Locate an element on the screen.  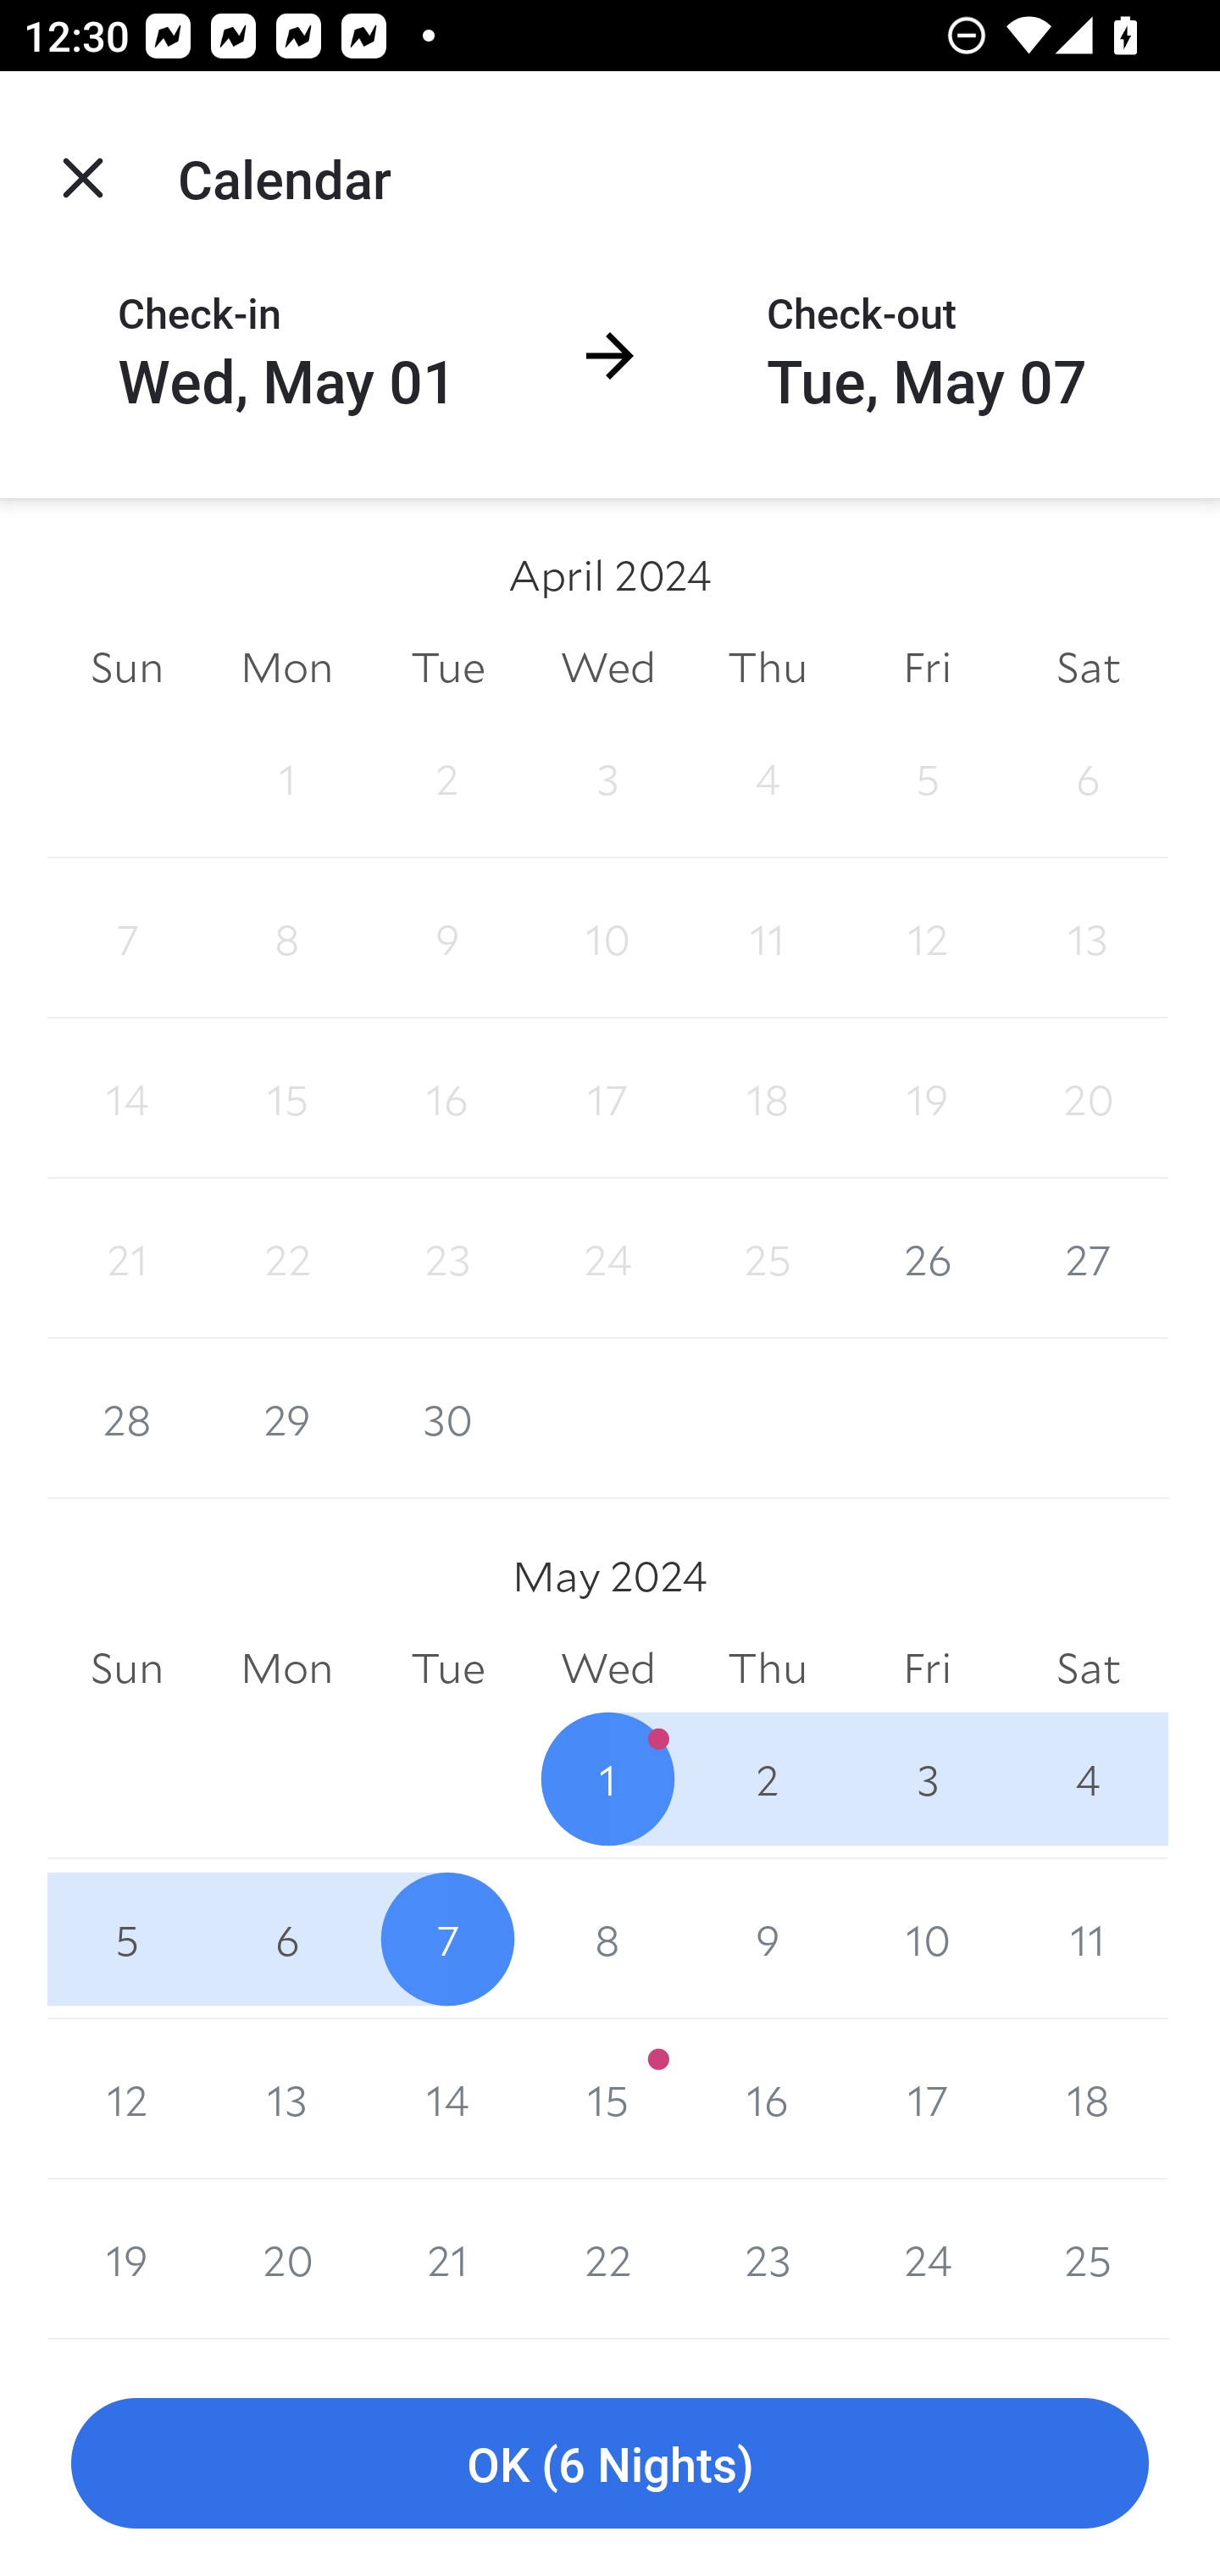
24 24 April 2024 is located at coordinates (608, 1259).